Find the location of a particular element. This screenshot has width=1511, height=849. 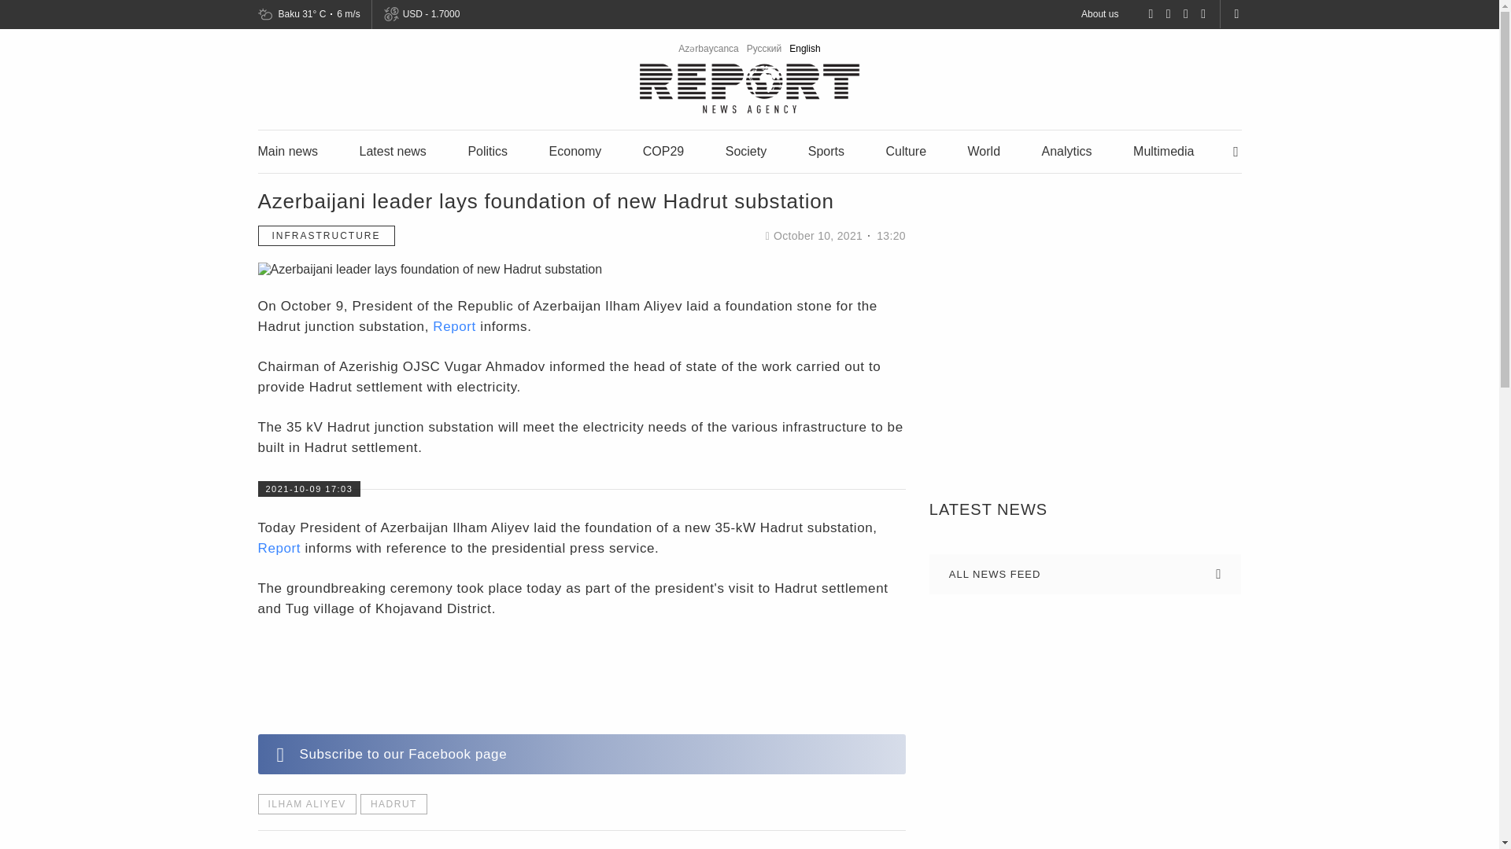

Sports is located at coordinates (826, 151).